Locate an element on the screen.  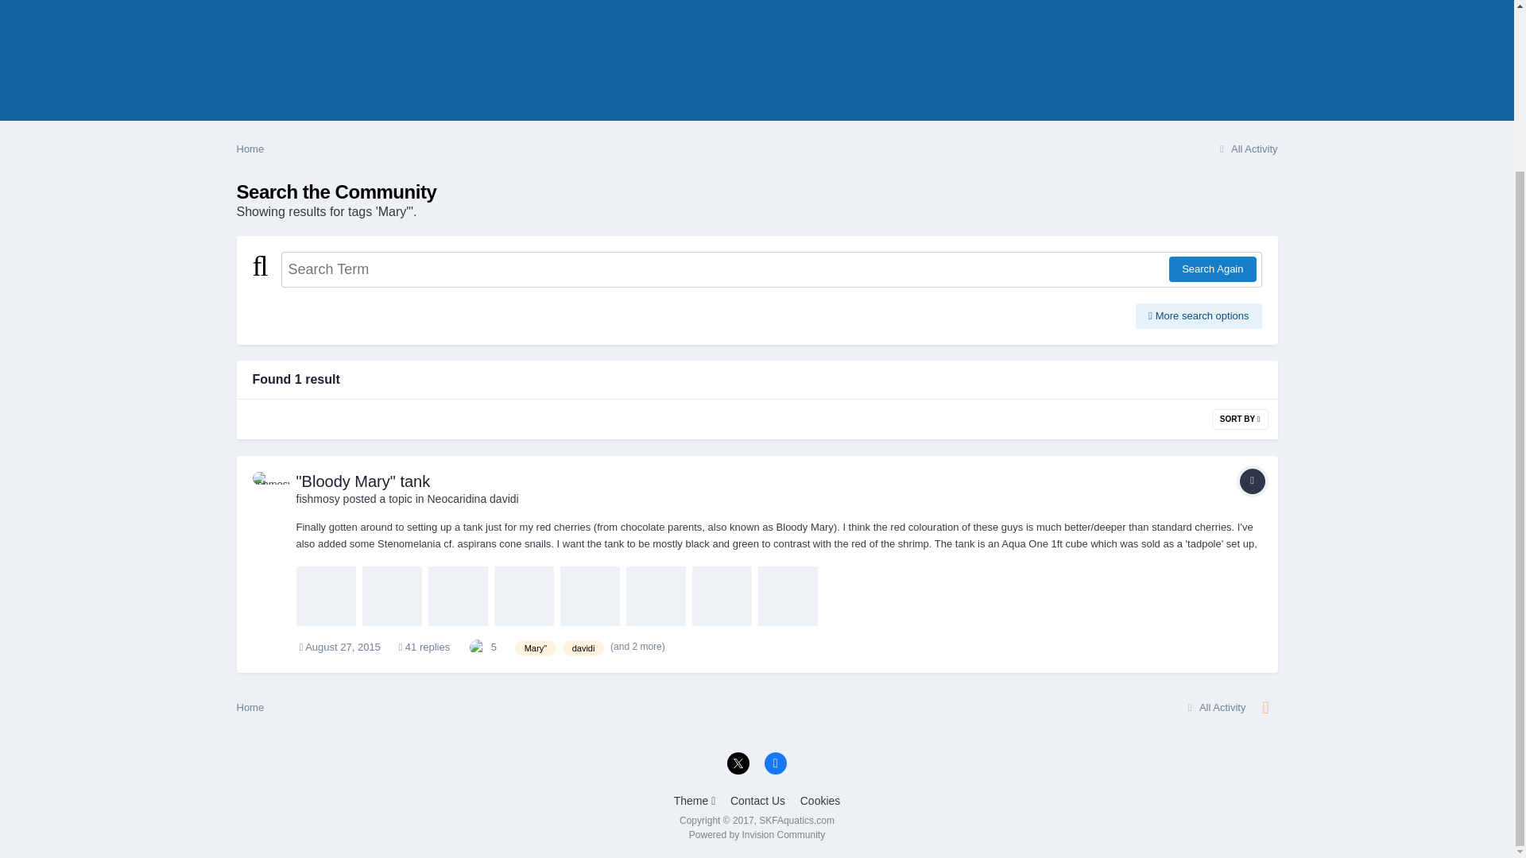
Like is located at coordinates (477, 647).